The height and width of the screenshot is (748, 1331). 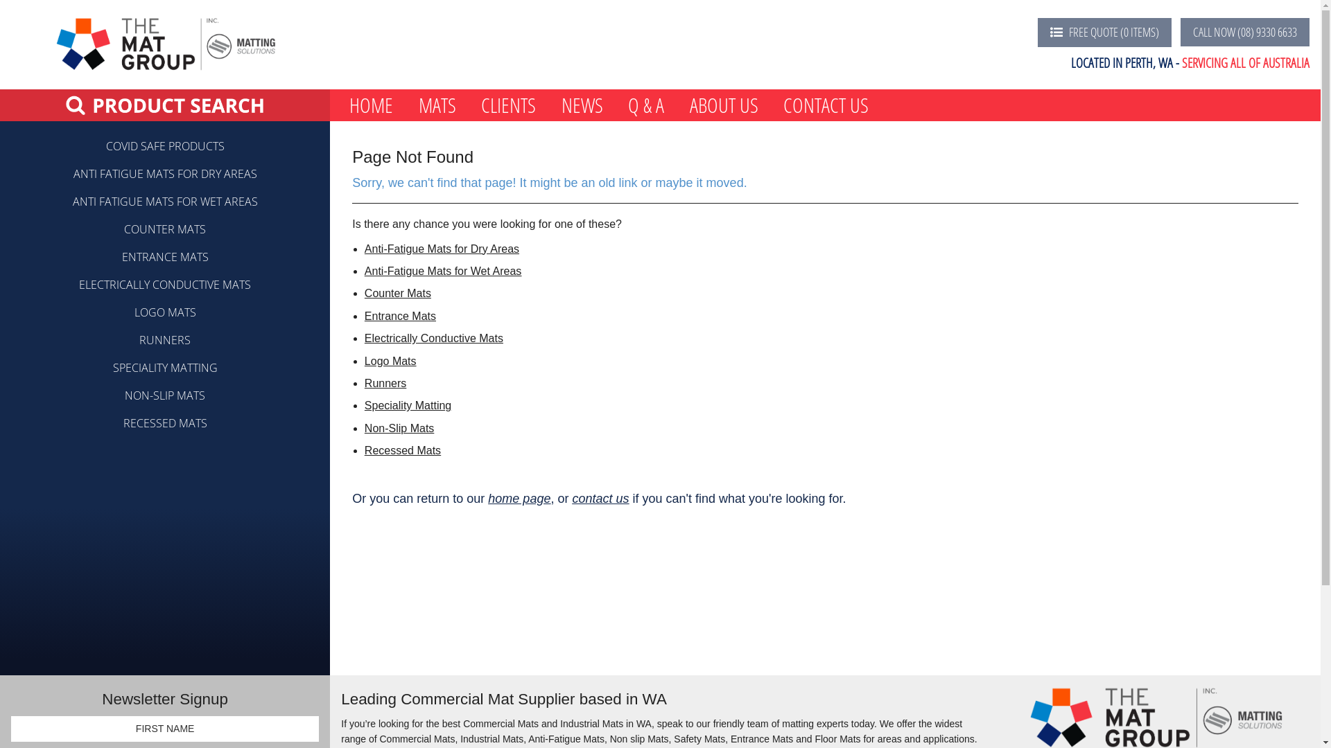 I want to click on ANTI FATIGUE MATS FOR WET AREAS, so click(x=165, y=202).